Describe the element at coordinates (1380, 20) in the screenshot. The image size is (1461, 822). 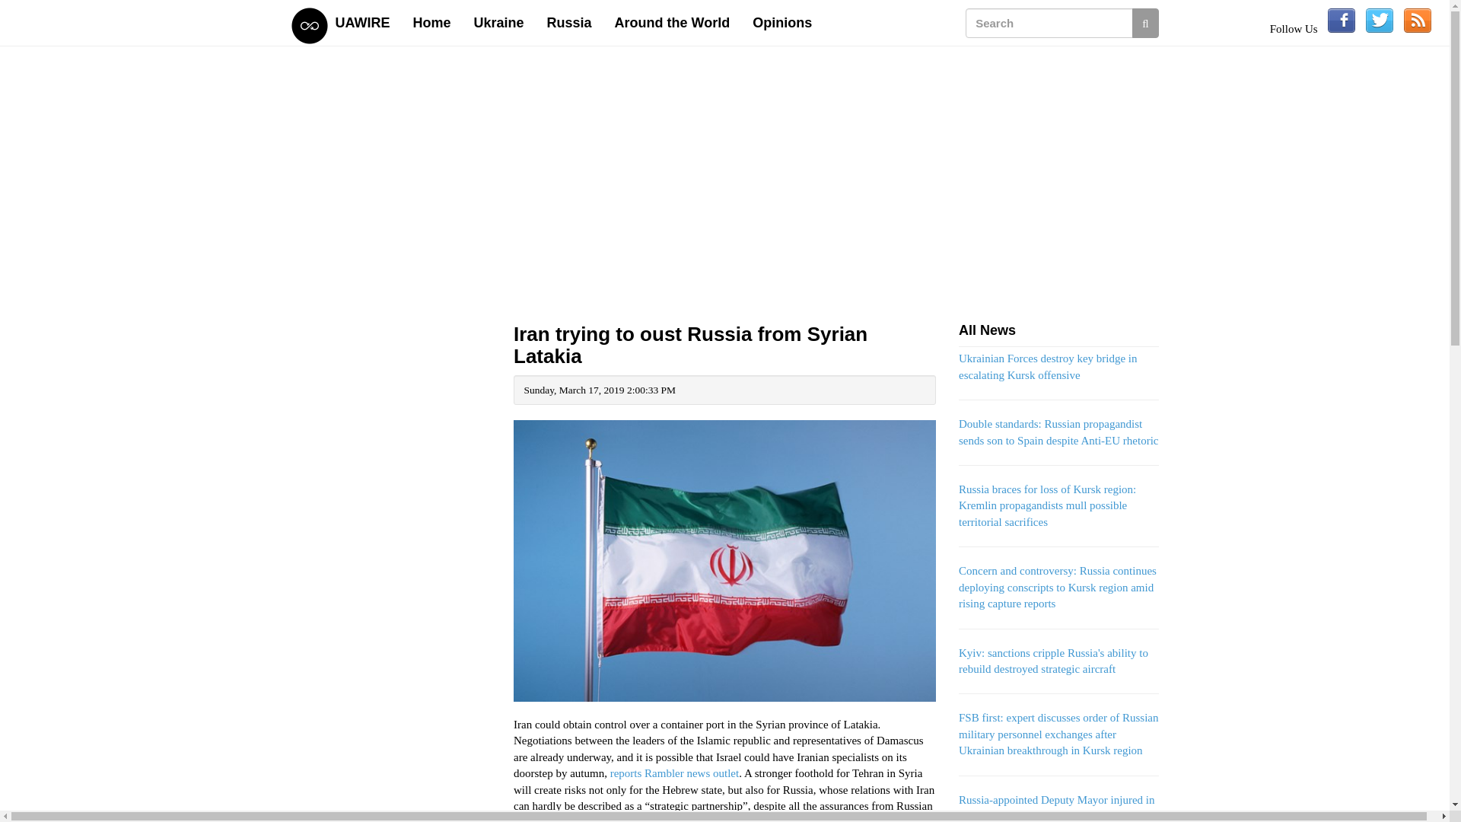
I see `Follow us on Twitter` at that location.